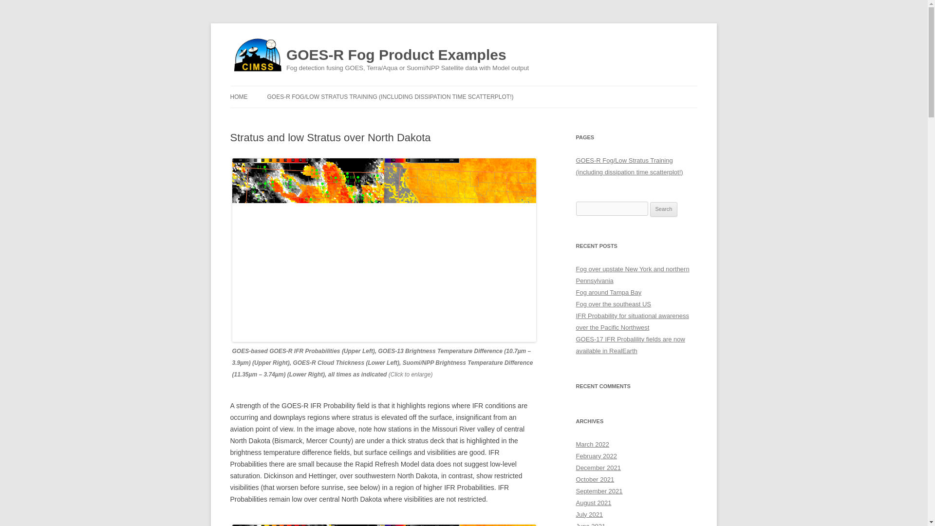 The height and width of the screenshot is (526, 935). Describe the element at coordinates (609, 292) in the screenshot. I see `Fog around Tampa Bay` at that location.